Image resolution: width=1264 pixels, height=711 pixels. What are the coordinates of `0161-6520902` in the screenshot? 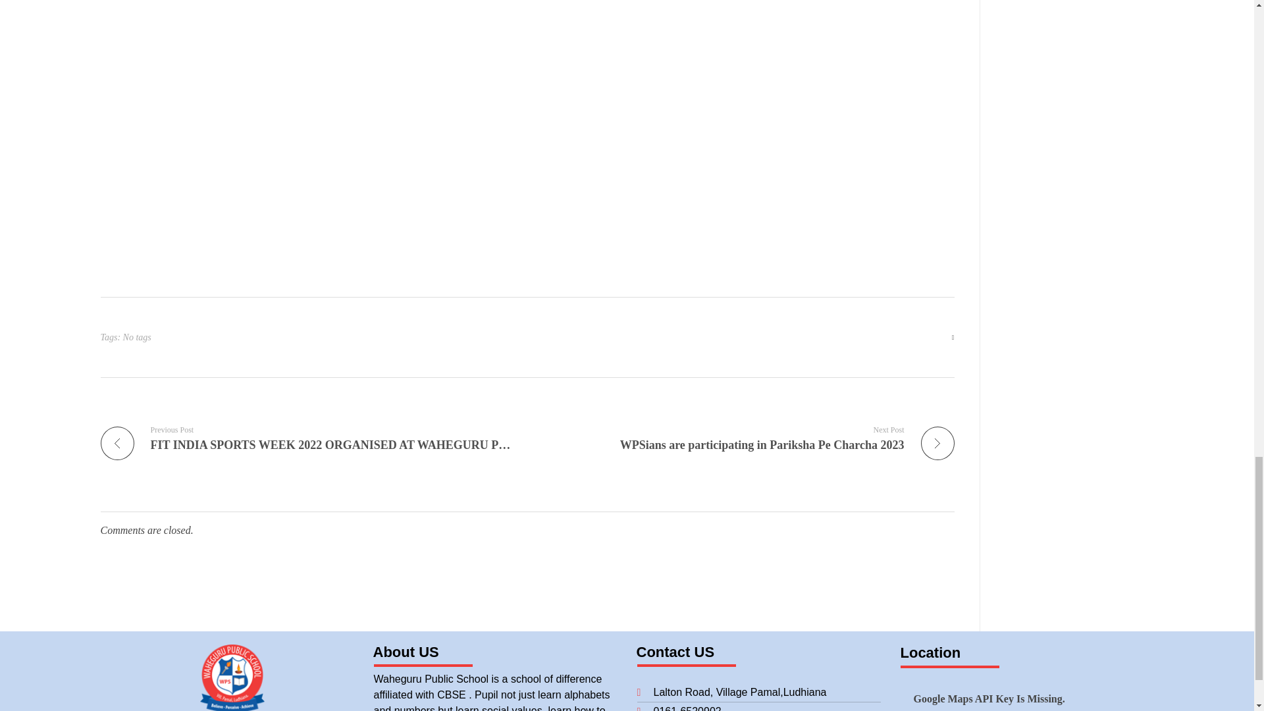 It's located at (758, 707).